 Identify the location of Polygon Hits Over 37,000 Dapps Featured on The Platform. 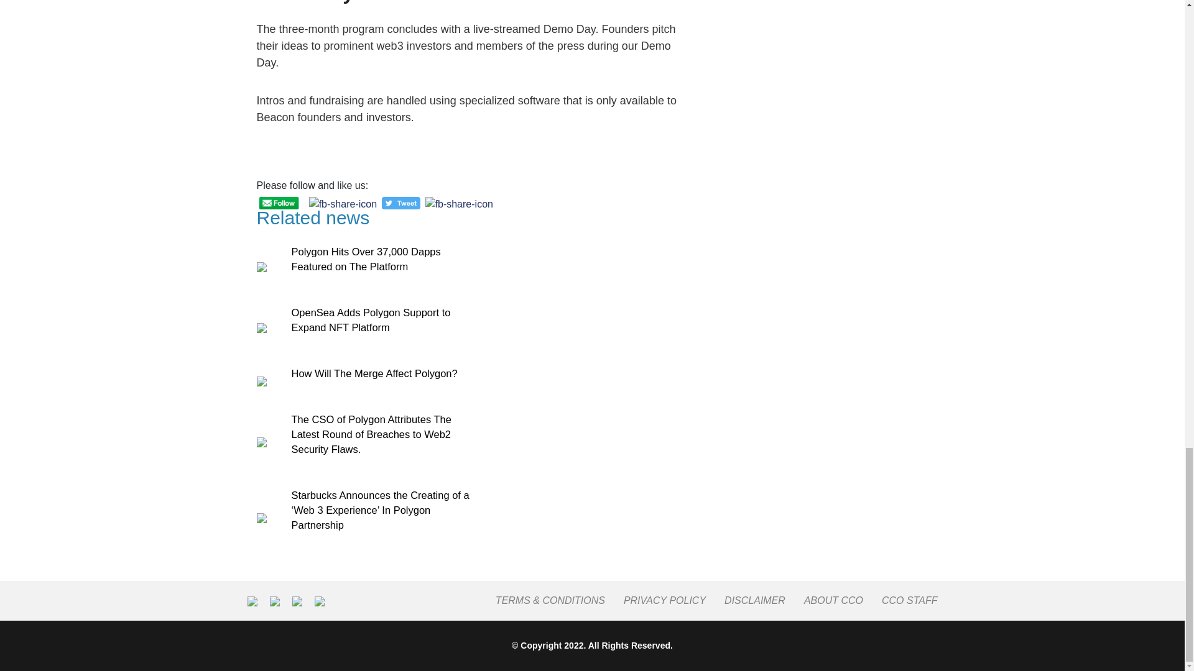
(366, 259).